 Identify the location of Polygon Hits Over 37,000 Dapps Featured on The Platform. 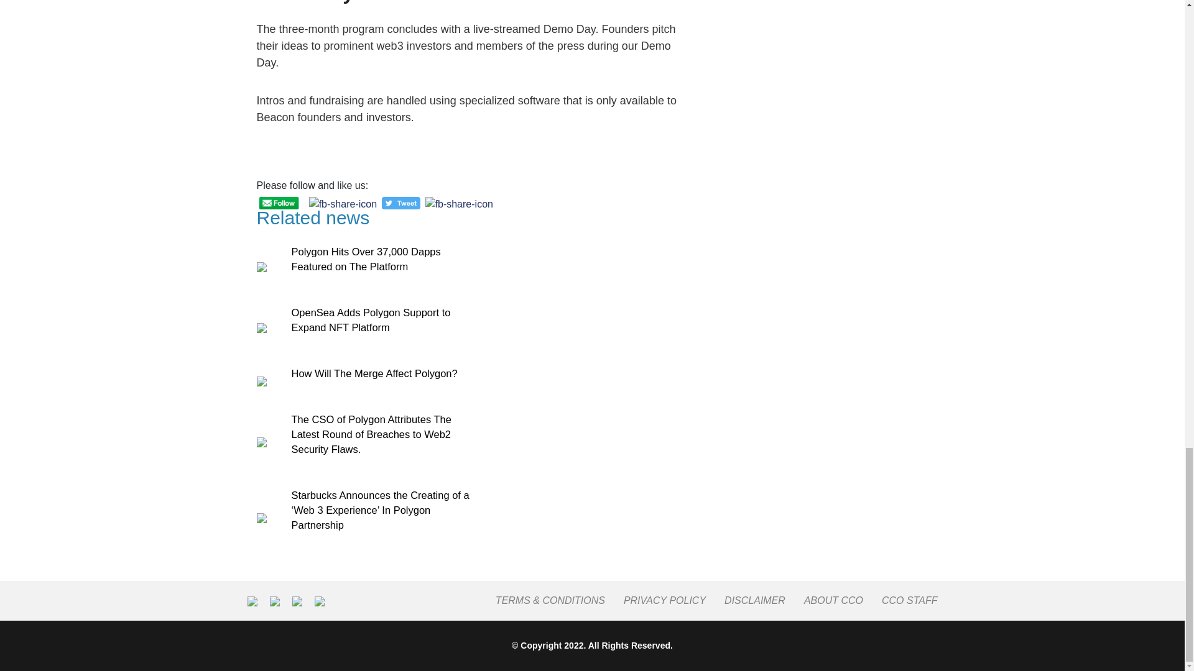
(366, 259).